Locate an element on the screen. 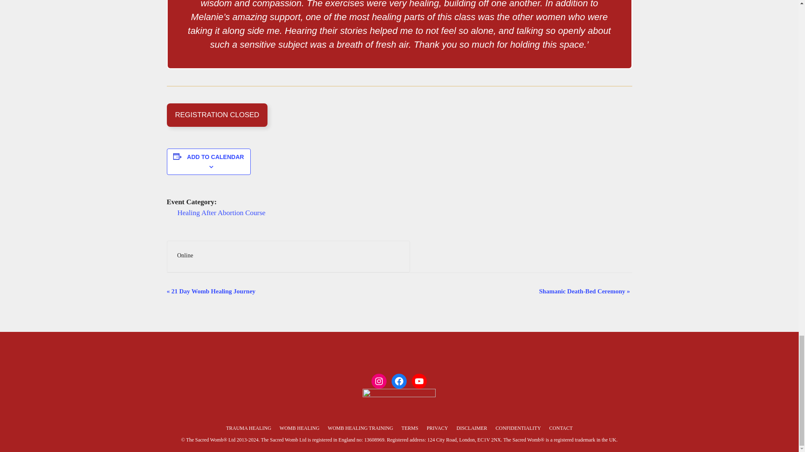 This screenshot has height=452, width=805. WOMB HEALING TRAINING is located at coordinates (361, 428).